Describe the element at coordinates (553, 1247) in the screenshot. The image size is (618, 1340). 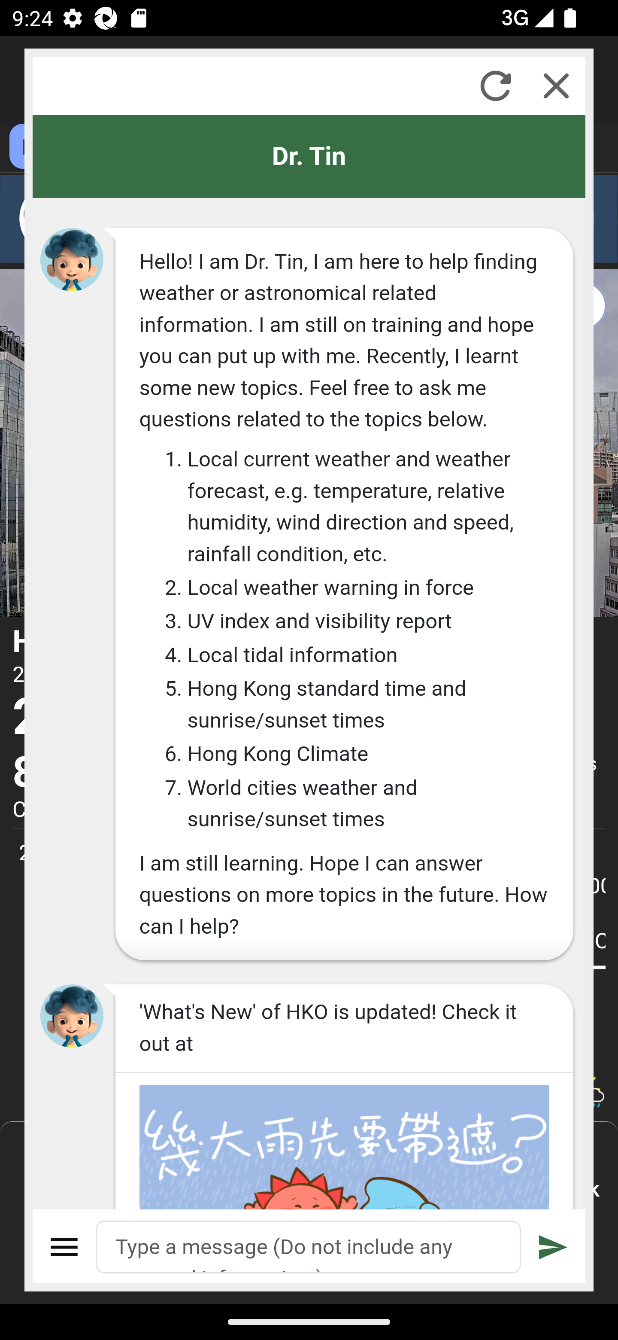
I see `Submit` at that location.